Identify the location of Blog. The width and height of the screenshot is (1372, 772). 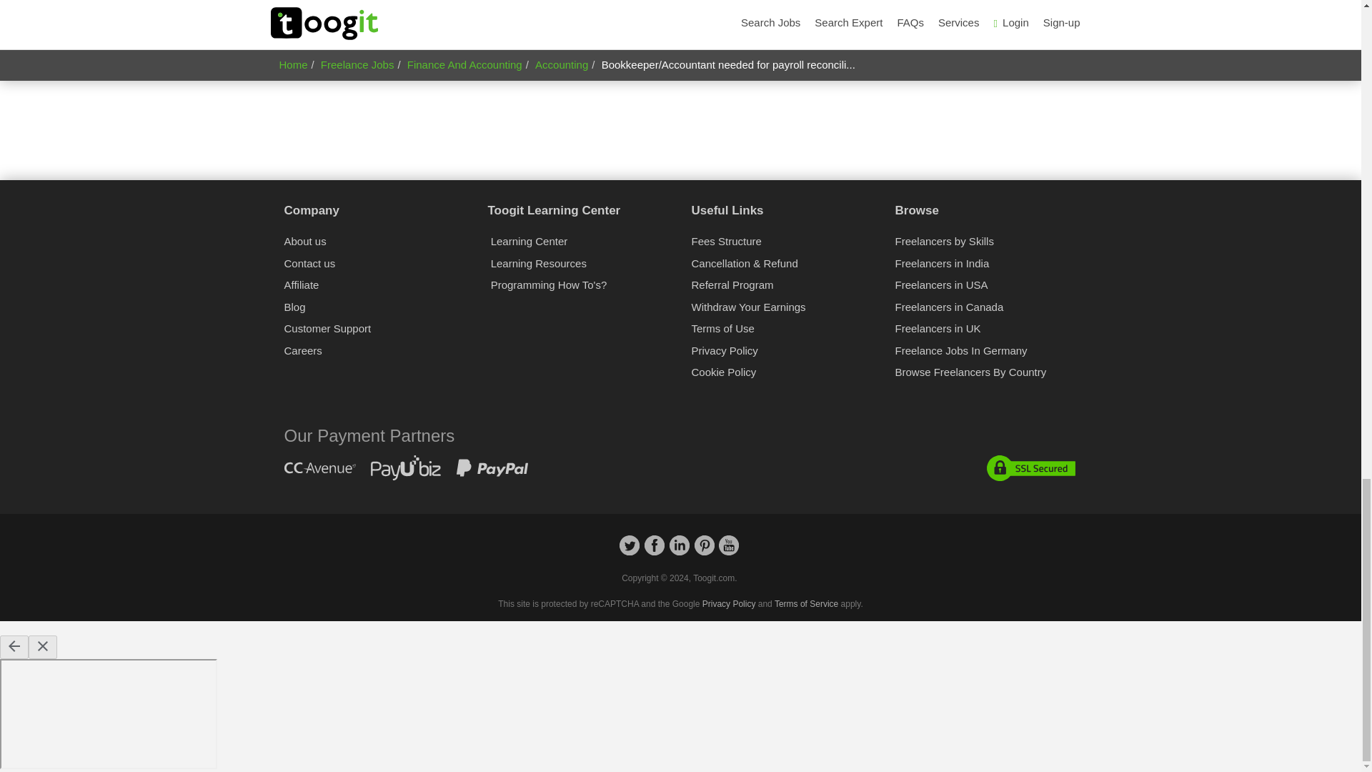
(294, 307).